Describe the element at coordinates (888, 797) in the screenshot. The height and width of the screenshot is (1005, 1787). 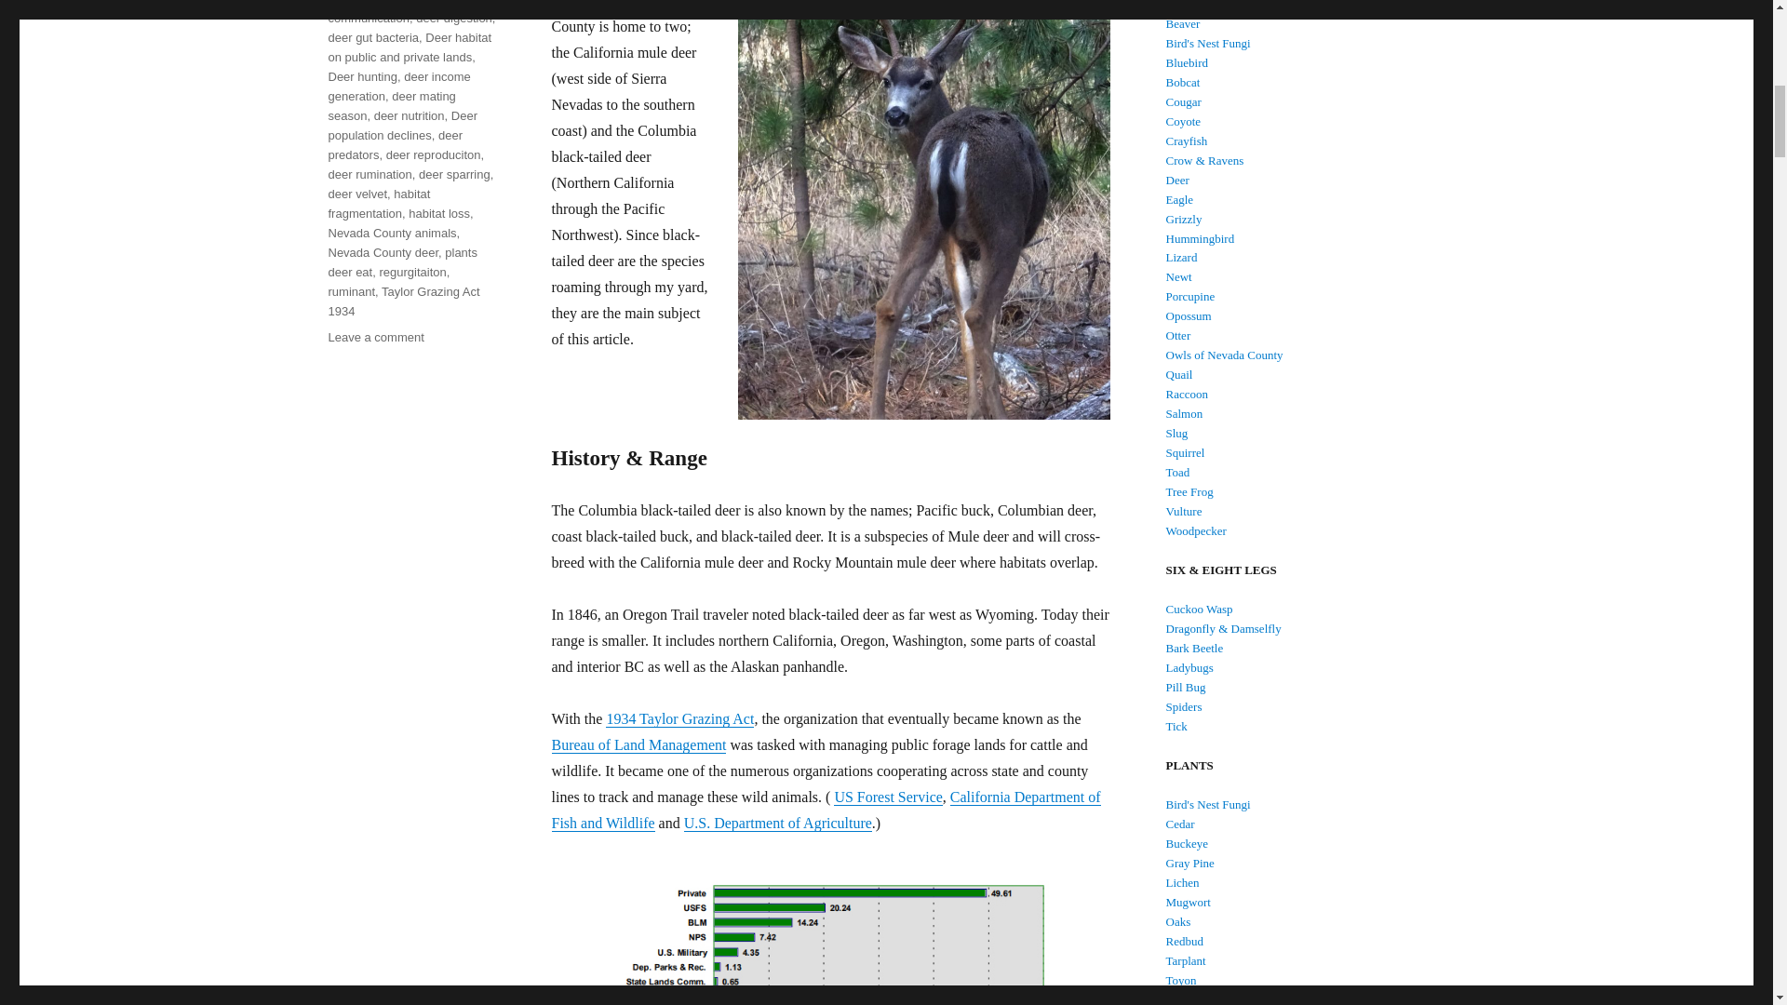
I see `US Forest Service` at that location.